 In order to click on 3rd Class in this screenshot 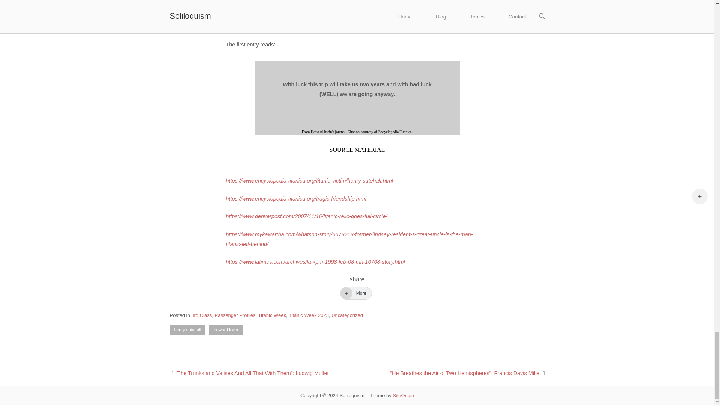, I will do `click(201, 315)`.